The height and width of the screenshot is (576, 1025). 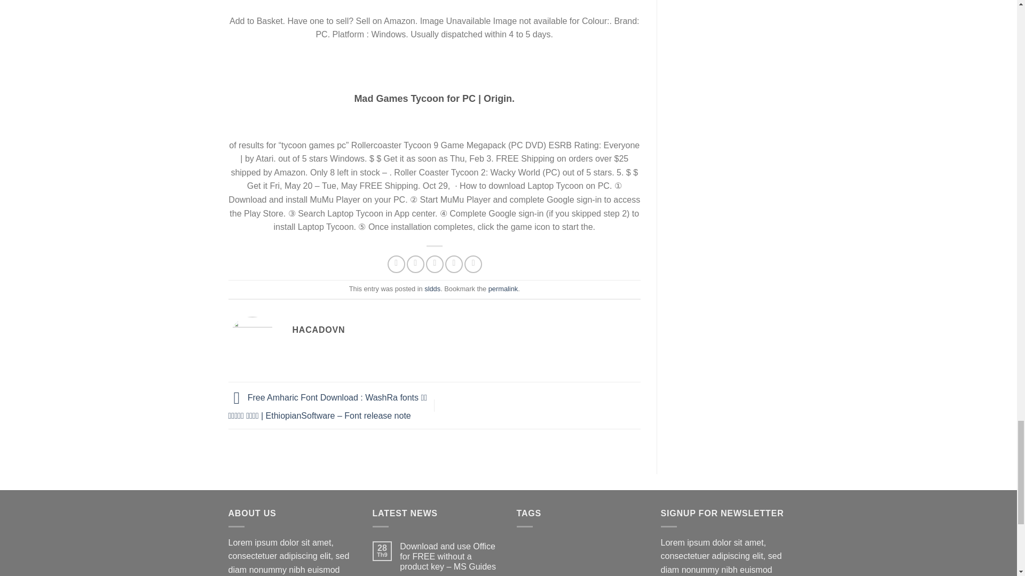 I want to click on Share on Twitter, so click(x=415, y=264).